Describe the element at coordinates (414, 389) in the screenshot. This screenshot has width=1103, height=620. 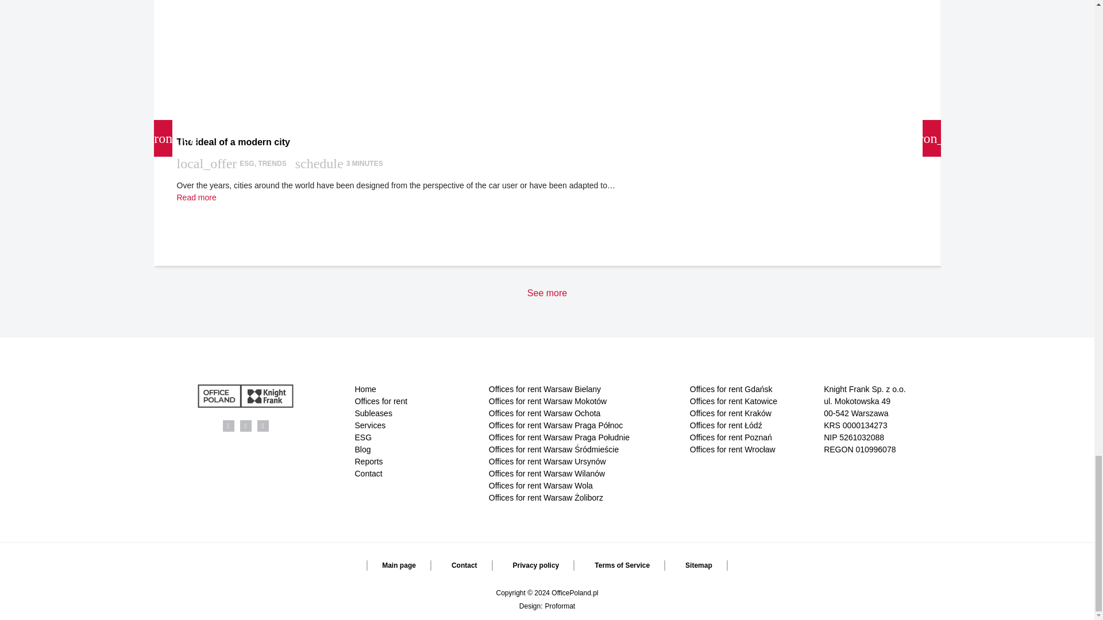
I see `Home` at that location.